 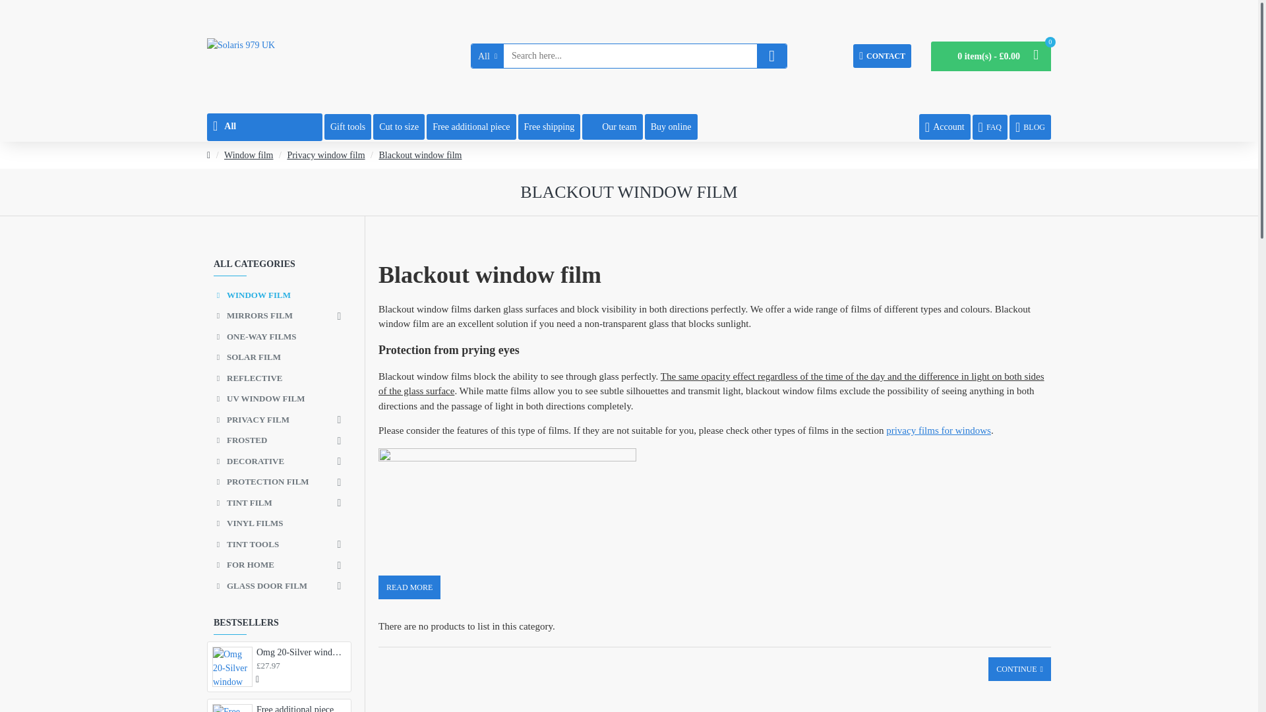 What do you see at coordinates (882, 55) in the screenshot?
I see `CONTACT` at bounding box center [882, 55].